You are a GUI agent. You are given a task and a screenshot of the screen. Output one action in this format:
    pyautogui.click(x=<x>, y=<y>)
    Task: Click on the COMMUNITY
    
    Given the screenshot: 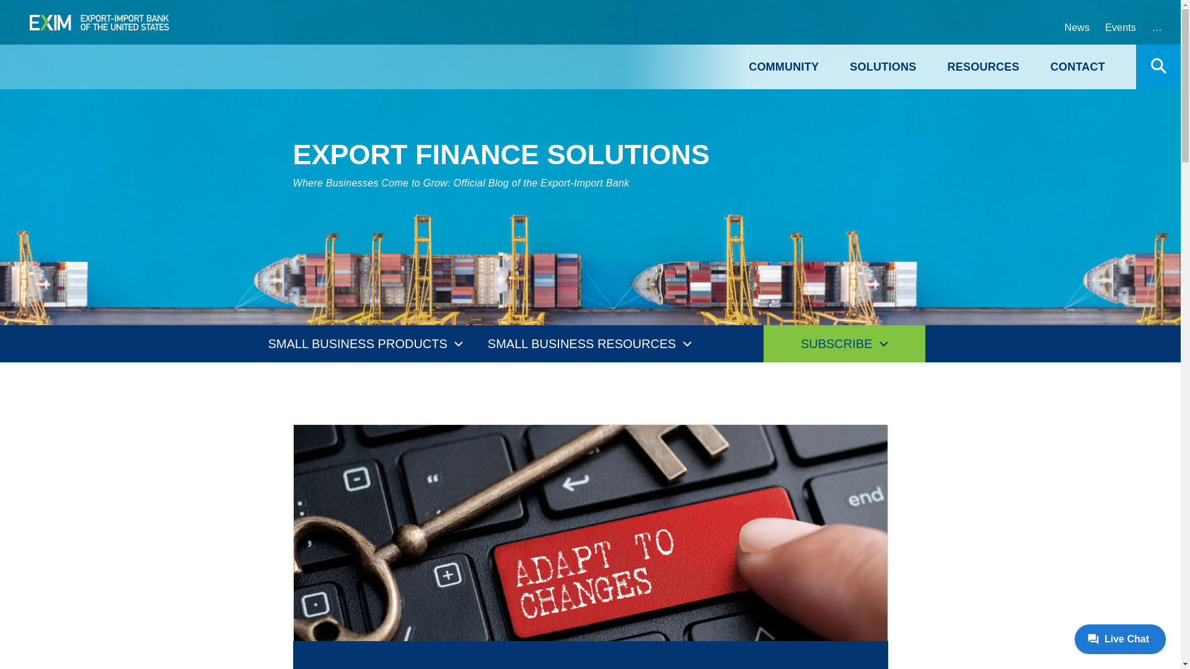 What is the action you would take?
    pyautogui.click(x=783, y=67)
    